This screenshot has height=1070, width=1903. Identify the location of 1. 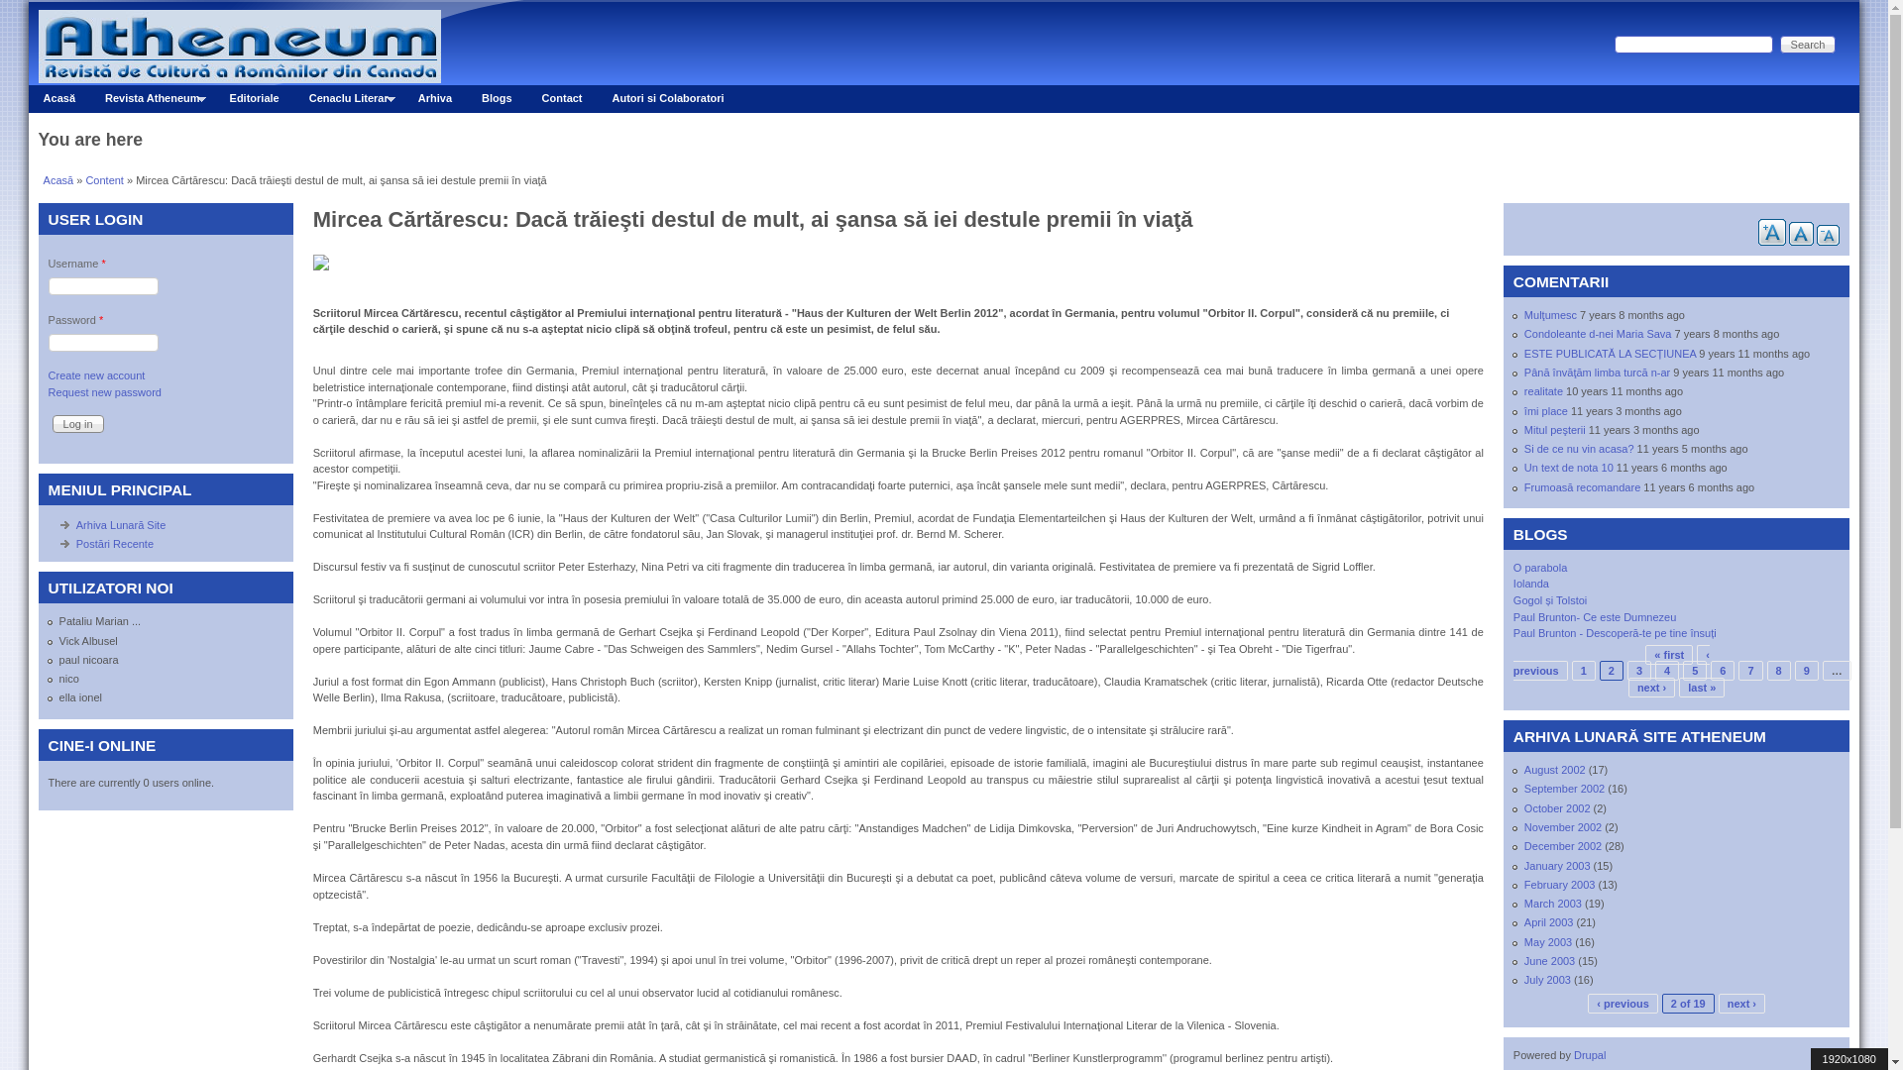
(1584, 671).